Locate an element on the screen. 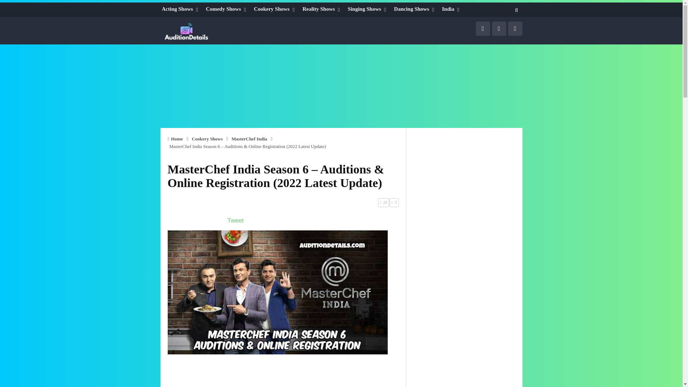 The image size is (688, 387). Singing Shows is located at coordinates (368, 9).